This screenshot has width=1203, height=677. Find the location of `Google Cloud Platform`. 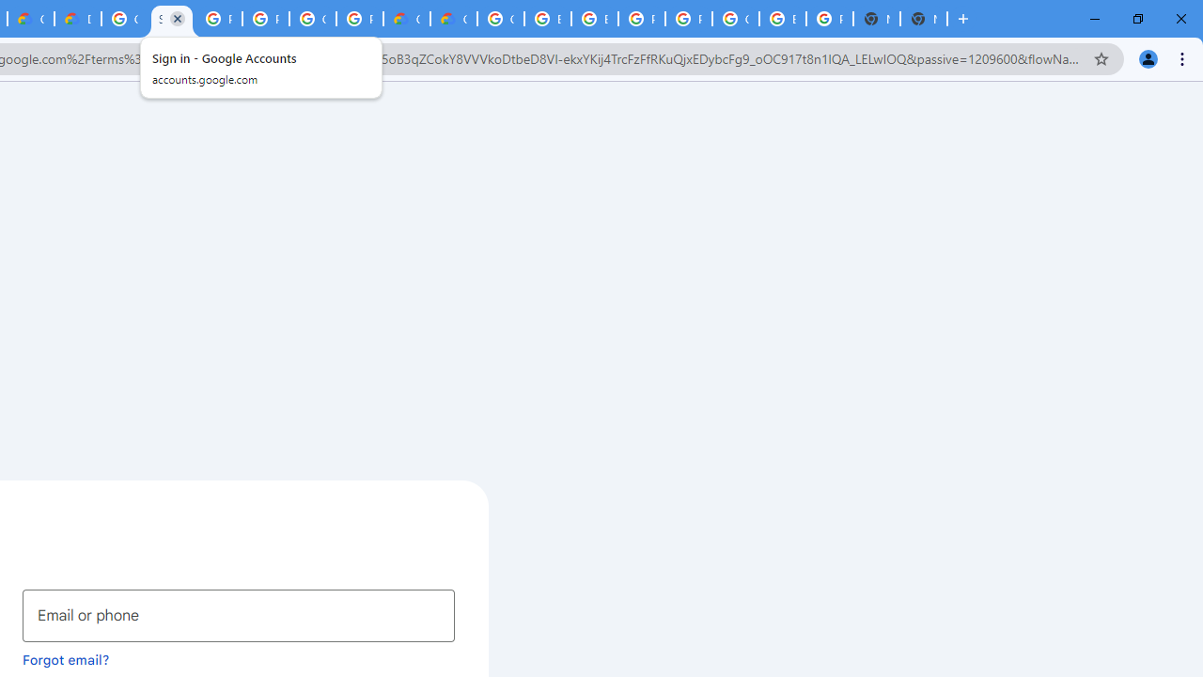

Google Cloud Platform is located at coordinates (501, 19).